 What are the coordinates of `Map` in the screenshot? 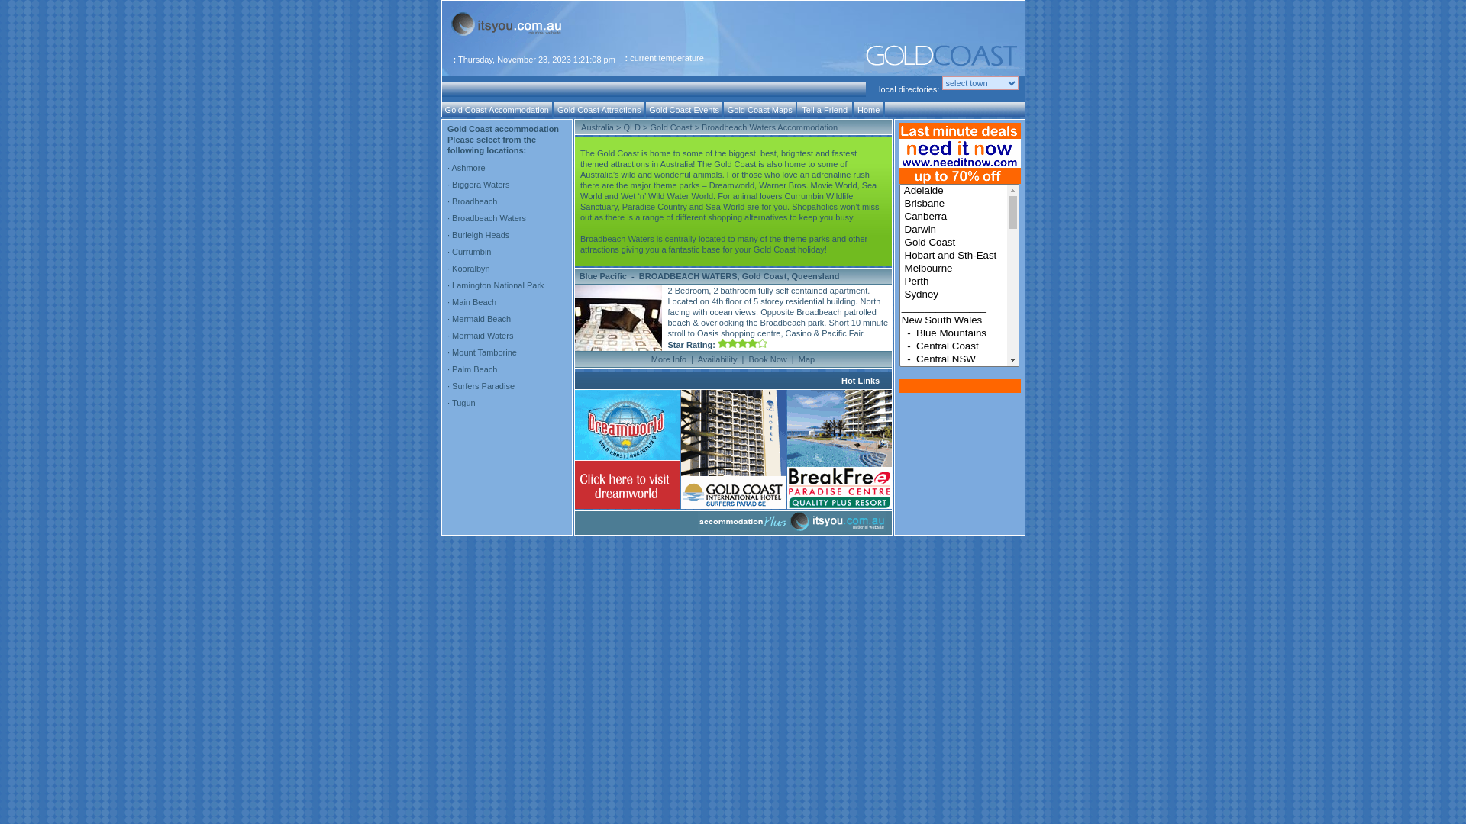 It's located at (806, 359).